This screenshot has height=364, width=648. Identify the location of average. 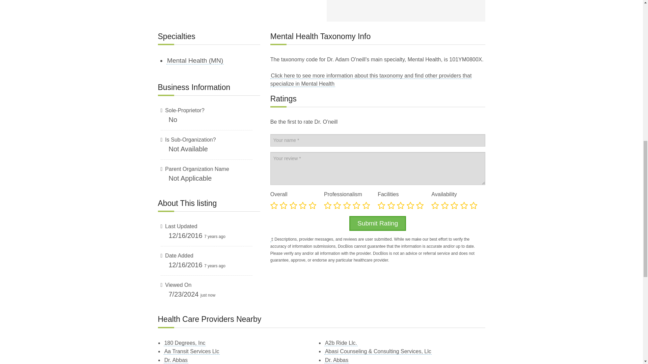
(294, 206).